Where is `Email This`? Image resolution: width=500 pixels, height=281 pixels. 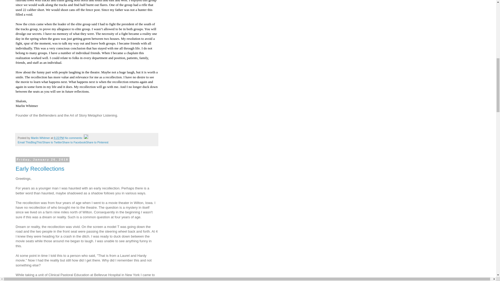 Email This is located at coordinates (24, 142).